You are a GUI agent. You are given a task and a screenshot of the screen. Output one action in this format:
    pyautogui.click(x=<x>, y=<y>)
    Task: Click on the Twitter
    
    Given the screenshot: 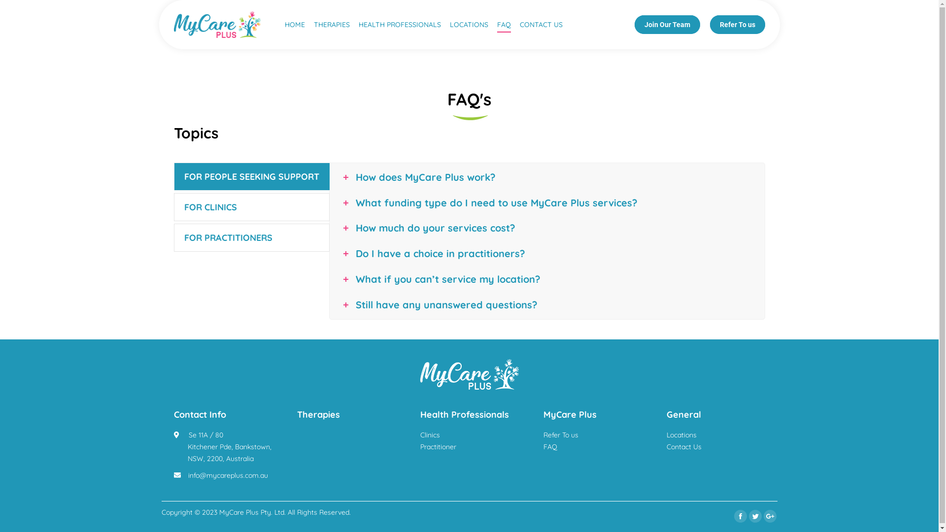 What is the action you would take?
    pyautogui.click(x=755, y=516)
    